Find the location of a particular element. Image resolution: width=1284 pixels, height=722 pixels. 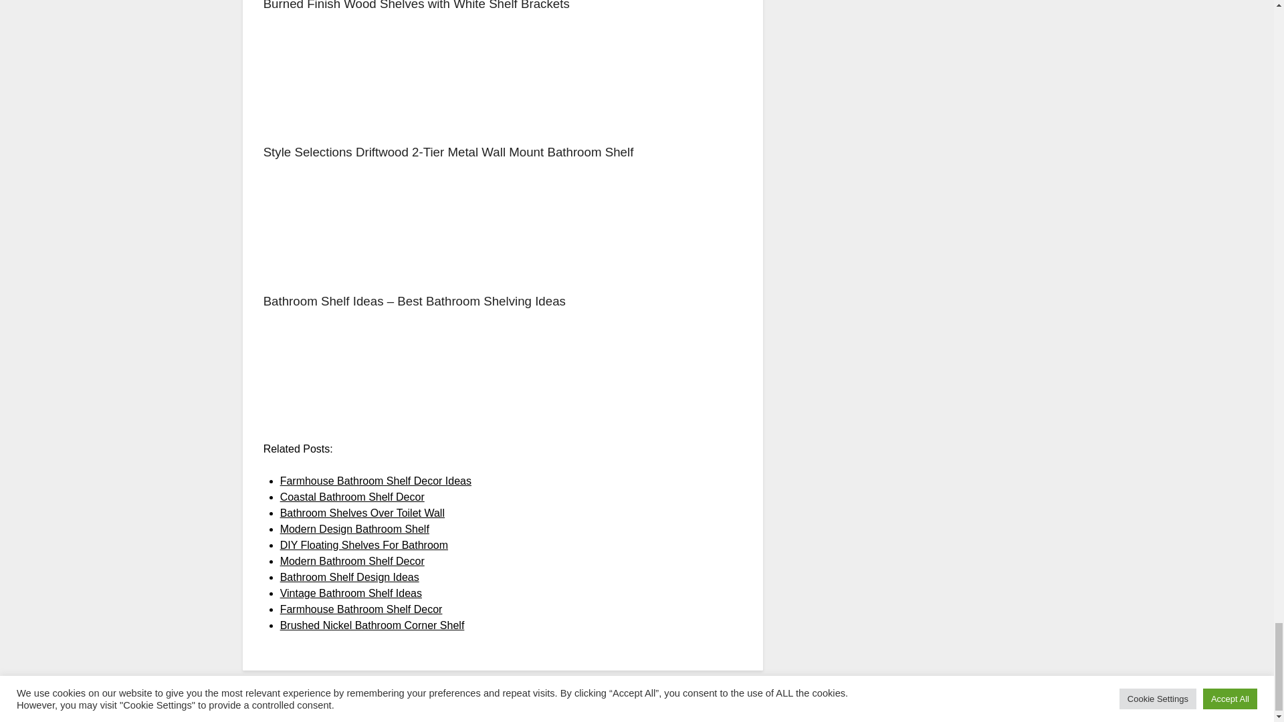

Superbthemes.com is located at coordinates (667, 710).